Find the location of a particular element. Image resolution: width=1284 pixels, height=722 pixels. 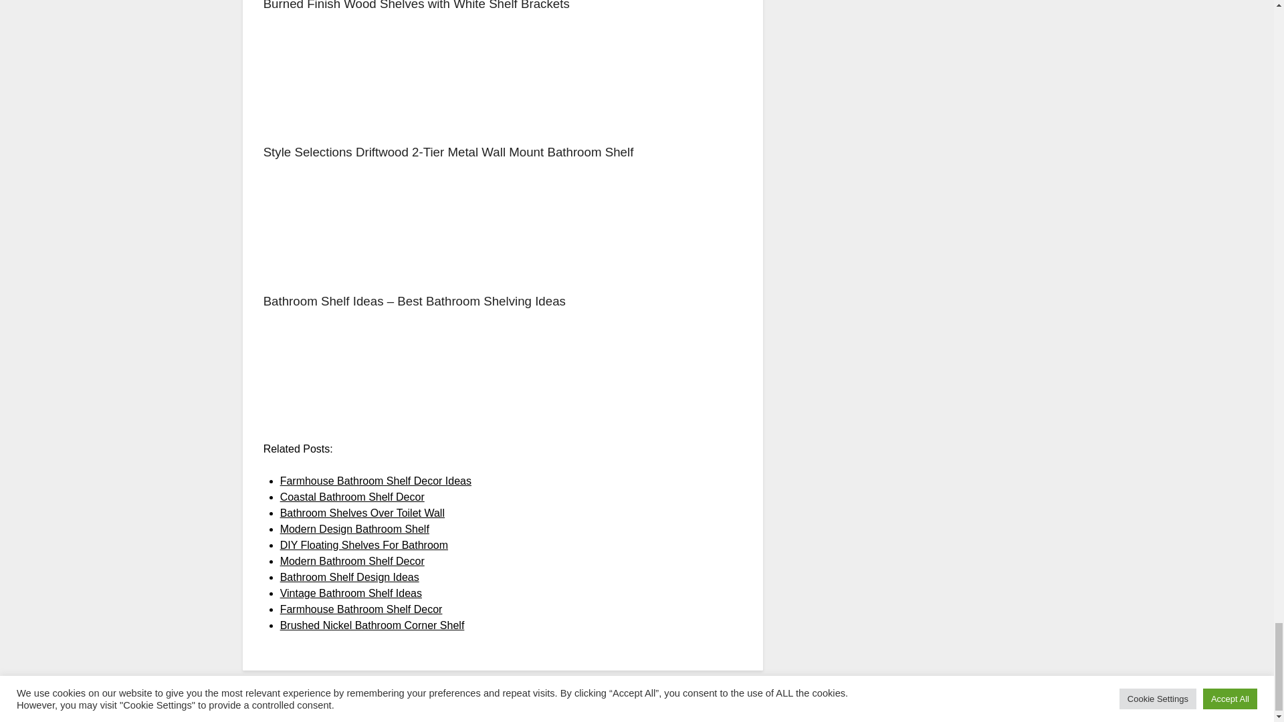

Superbthemes.com is located at coordinates (667, 710).